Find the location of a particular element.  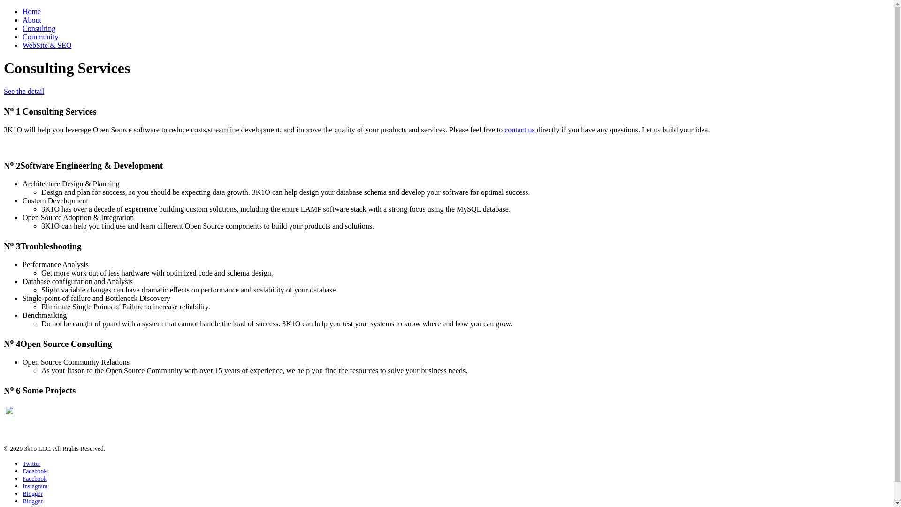

Community is located at coordinates (40, 37).